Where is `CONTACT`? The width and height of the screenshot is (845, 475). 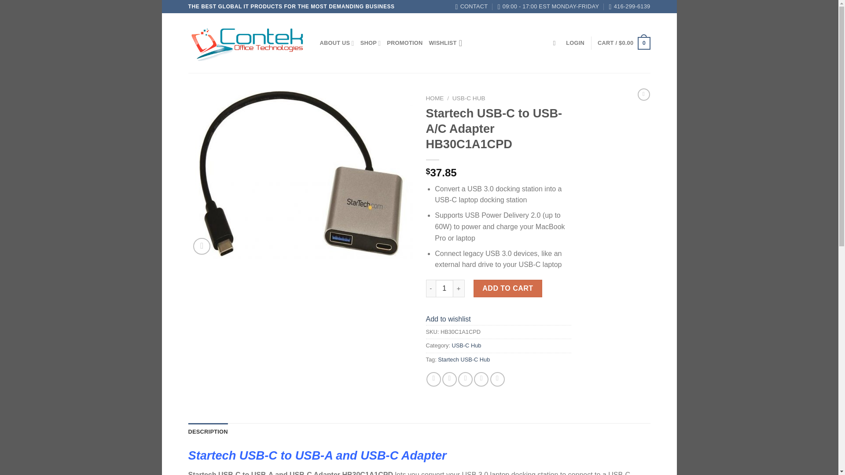
CONTACT is located at coordinates (472, 7).